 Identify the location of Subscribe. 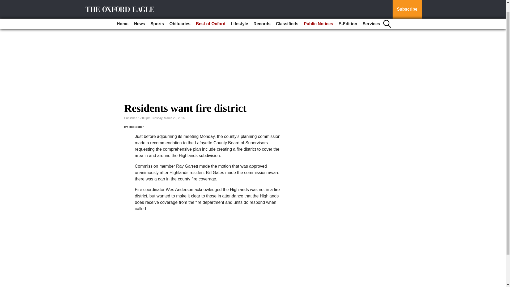
(407, 5).